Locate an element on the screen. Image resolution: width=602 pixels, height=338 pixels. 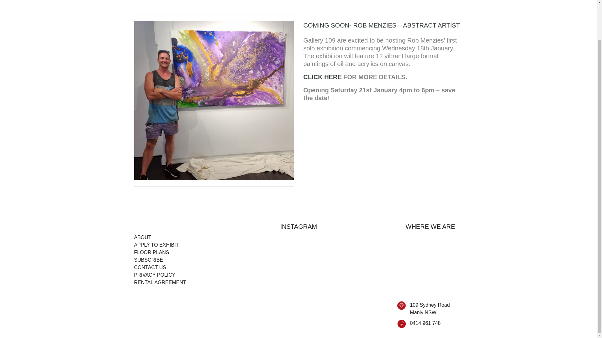
SUBSCRIBE is located at coordinates (149, 260).